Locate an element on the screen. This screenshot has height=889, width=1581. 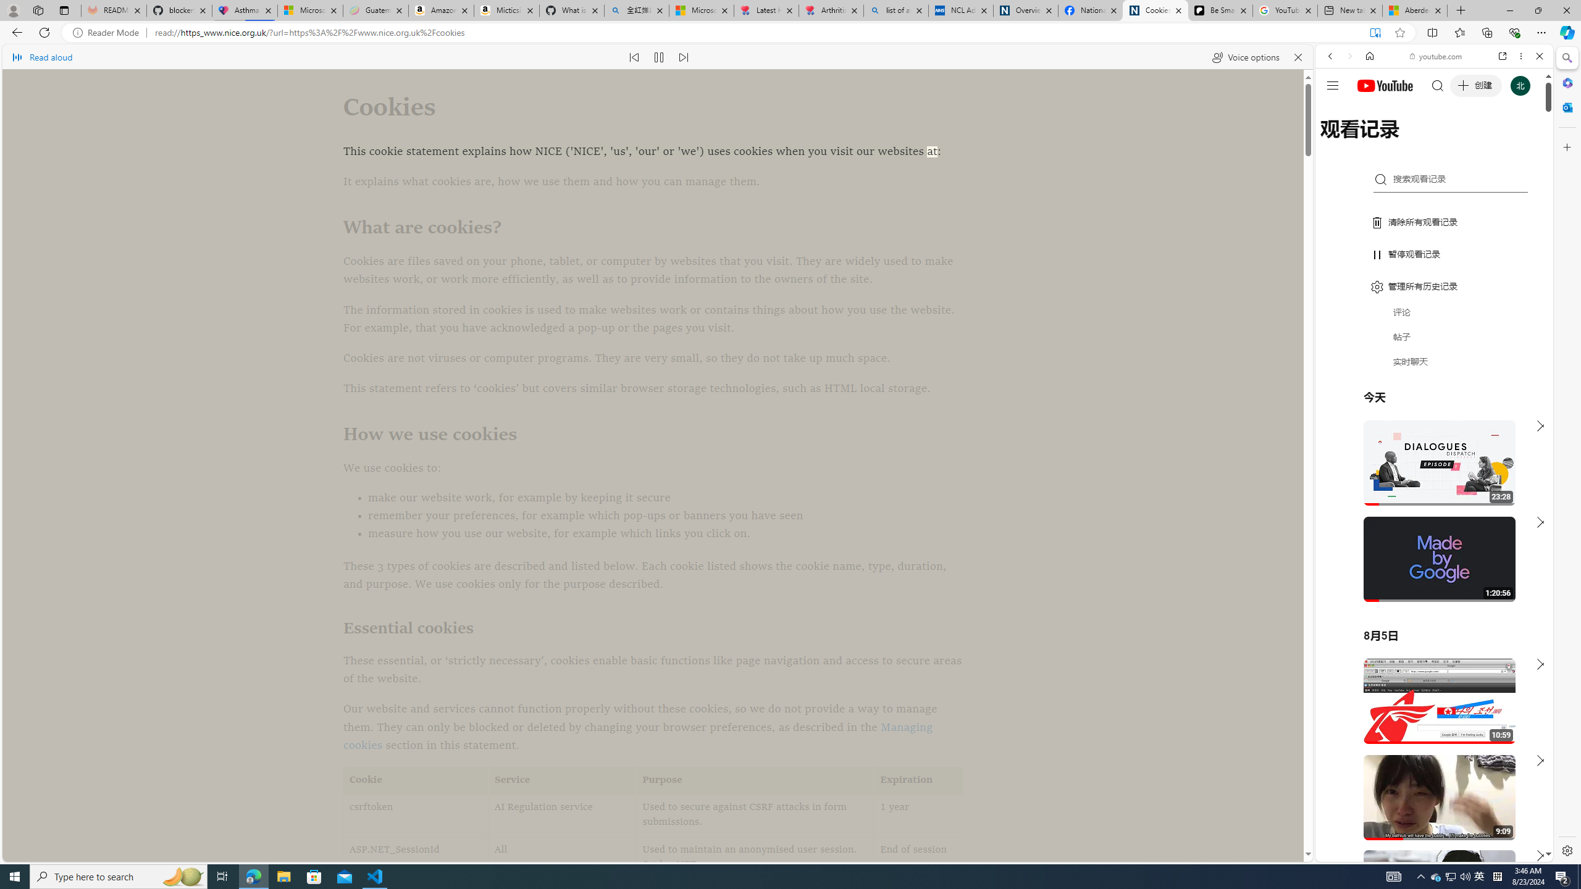
1 year is located at coordinates (918, 815).